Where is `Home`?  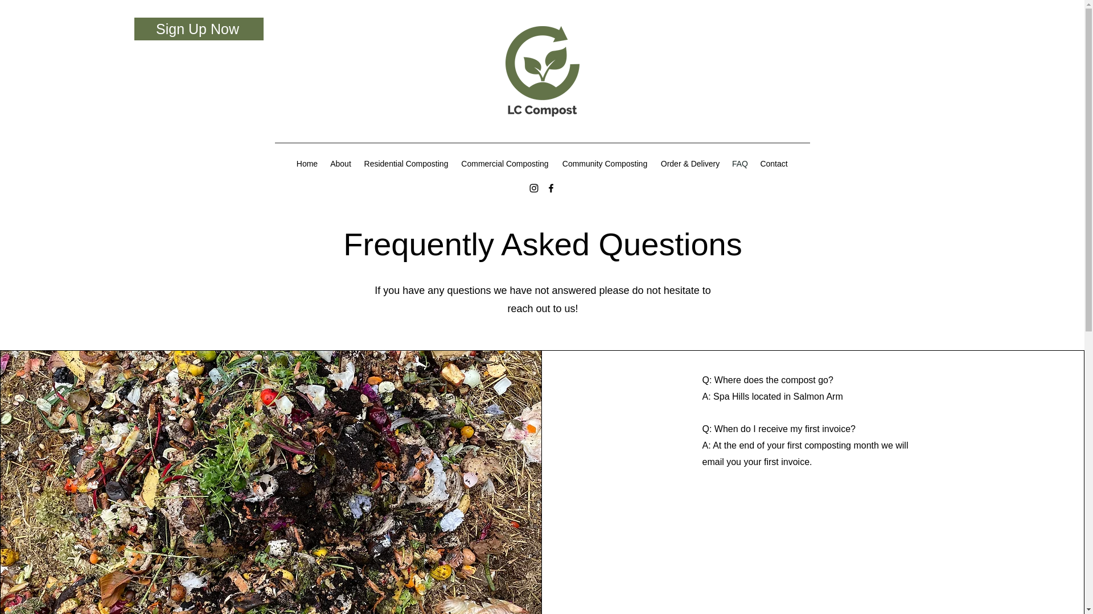
Home is located at coordinates (307, 164).